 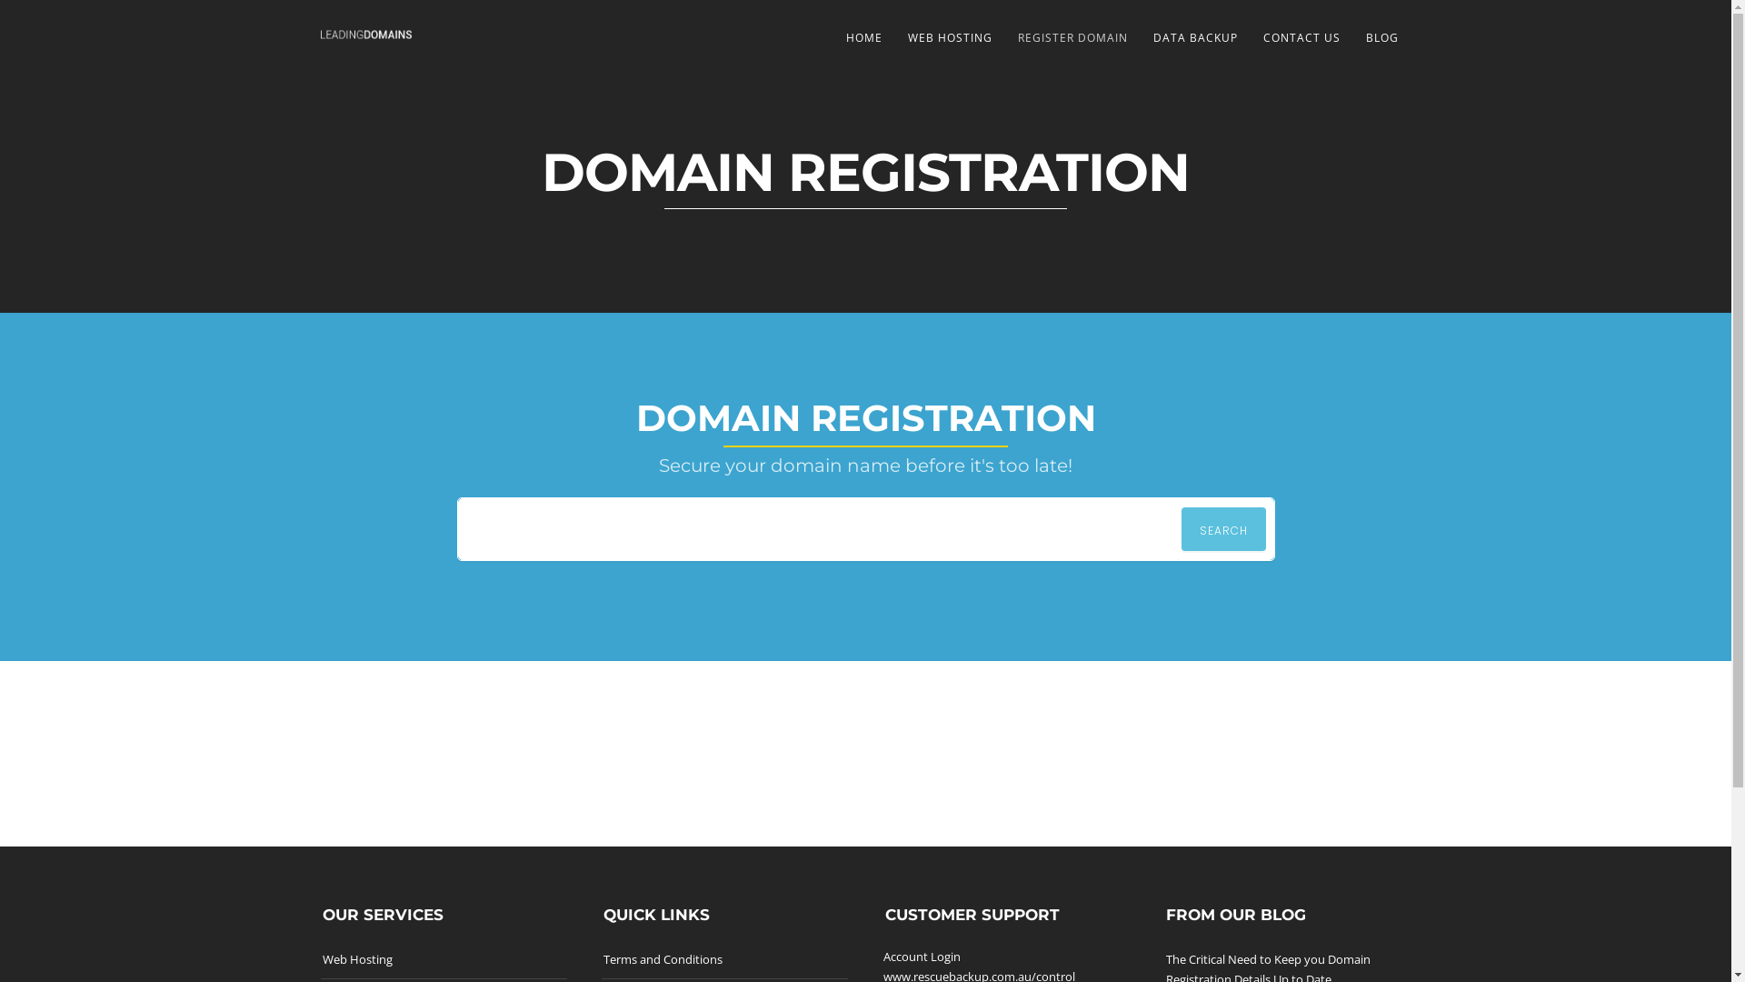 I want to click on DATA BACKUP, so click(x=1194, y=38).